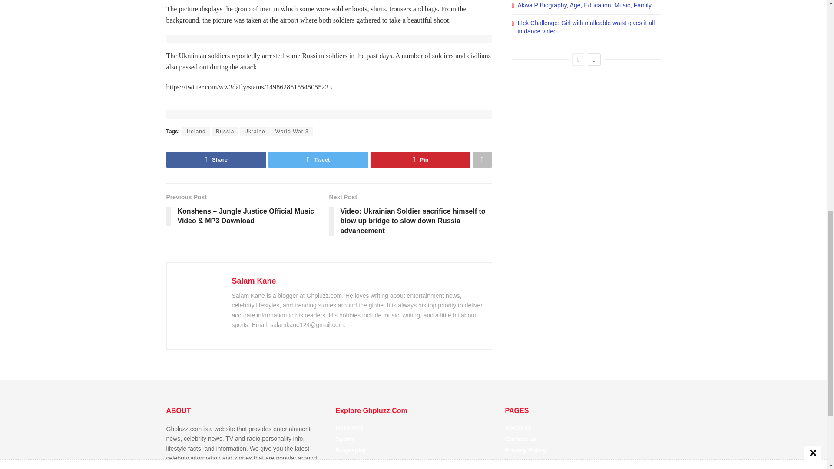 Image resolution: width=834 pixels, height=469 pixels. Describe the element at coordinates (318, 159) in the screenshot. I see `Tweet` at that location.